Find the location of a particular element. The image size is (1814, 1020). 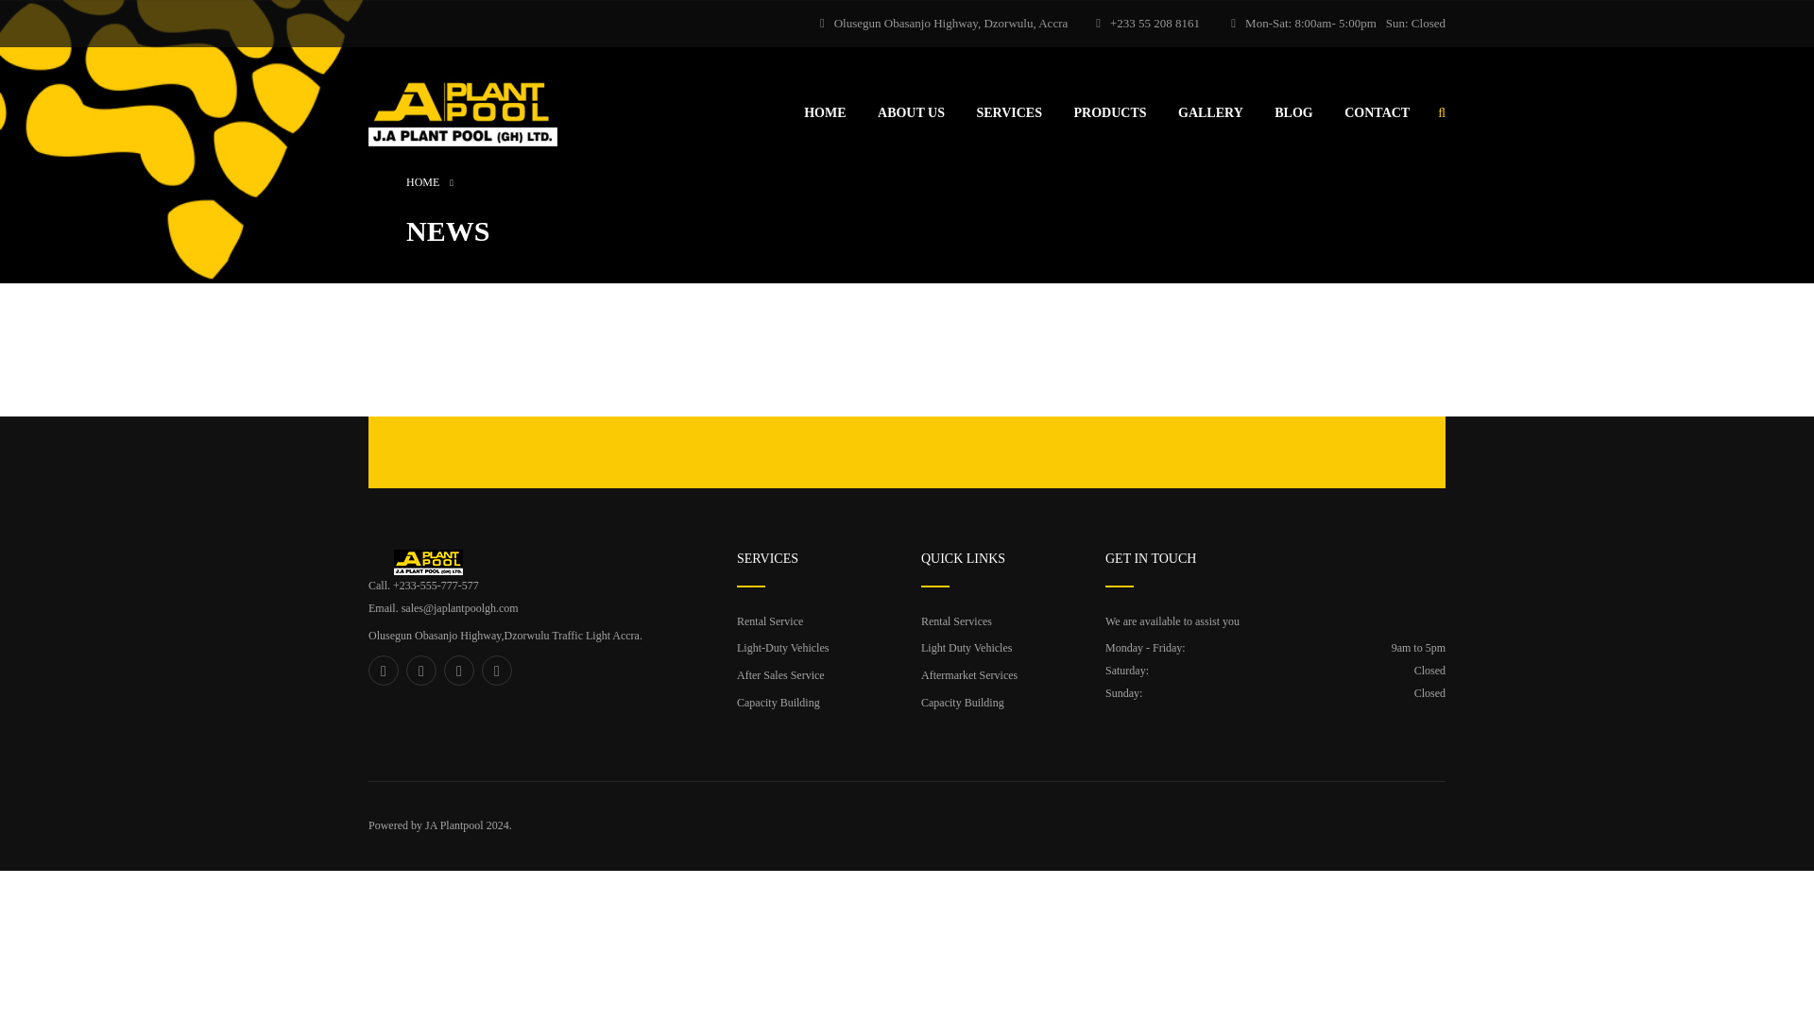

Capacity Building is located at coordinates (778, 702).